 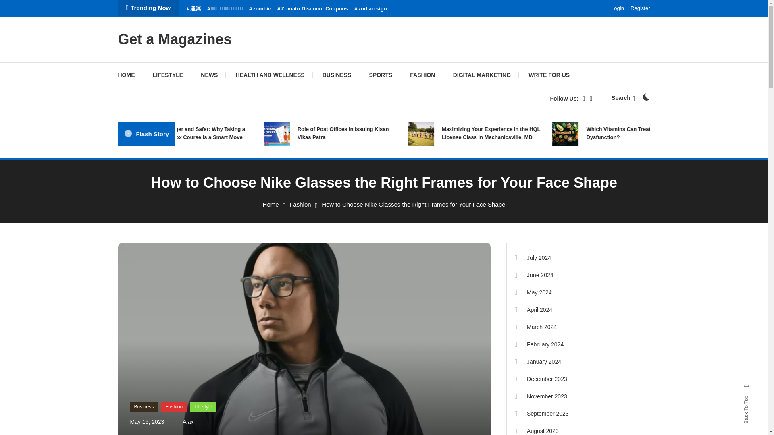 I want to click on HEALTH AND WELLNESS, so click(x=270, y=75).